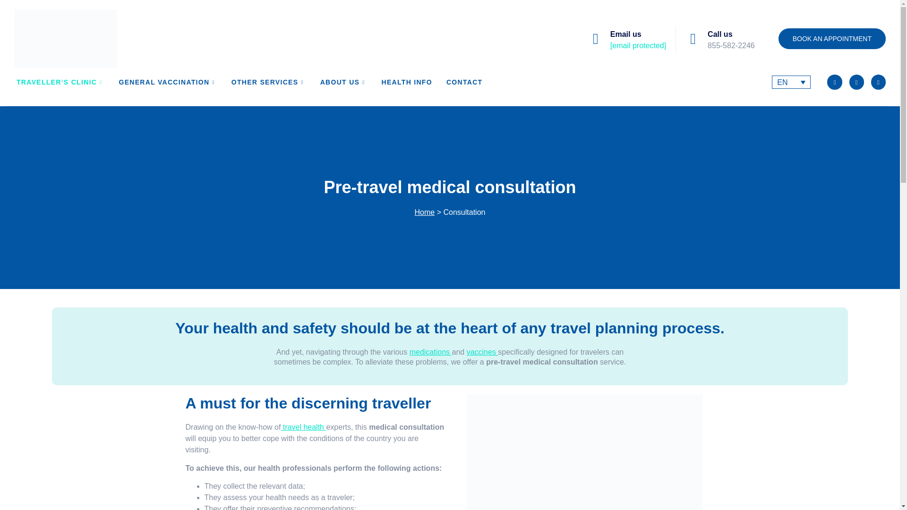 The width and height of the screenshot is (907, 510). Describe the element at coordinates (471, 82) in the screenshot. I see `CONTACT` at that location.